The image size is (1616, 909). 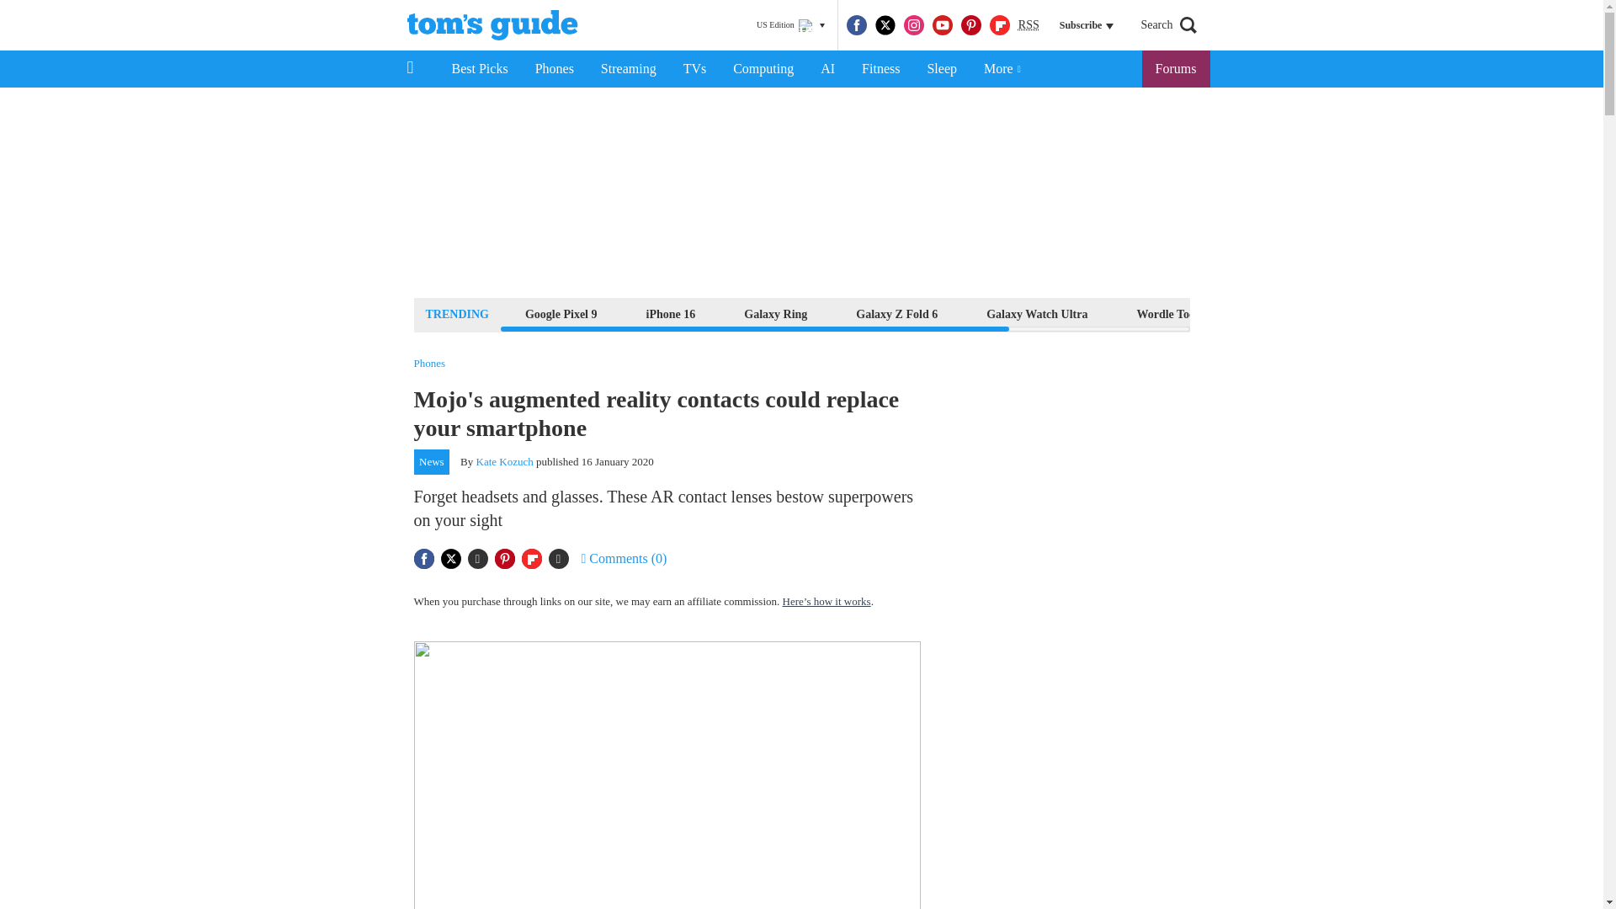 What do you see at coordinates (629, 69) in the screenshot?
I see `Streaming` at bounding box center [629, 69].